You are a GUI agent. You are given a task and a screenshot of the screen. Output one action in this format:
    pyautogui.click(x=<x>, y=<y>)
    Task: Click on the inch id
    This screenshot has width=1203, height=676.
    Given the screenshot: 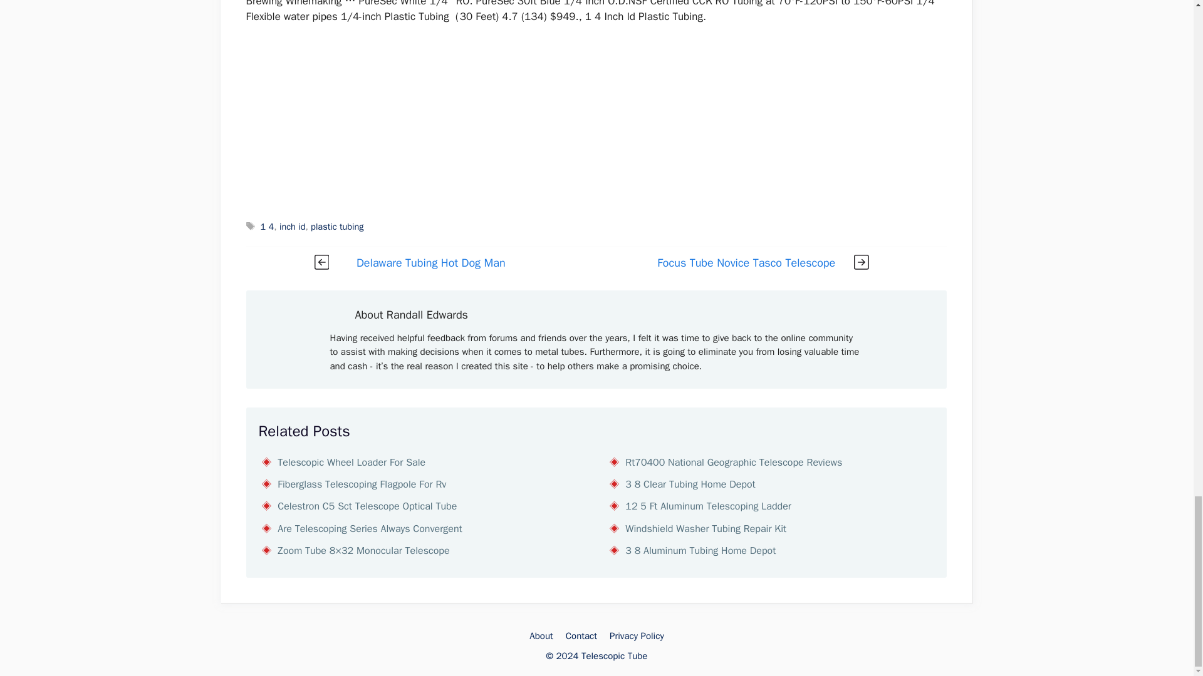 What is the action you would take?
    pyautogui.click(x=292, y=227)
    